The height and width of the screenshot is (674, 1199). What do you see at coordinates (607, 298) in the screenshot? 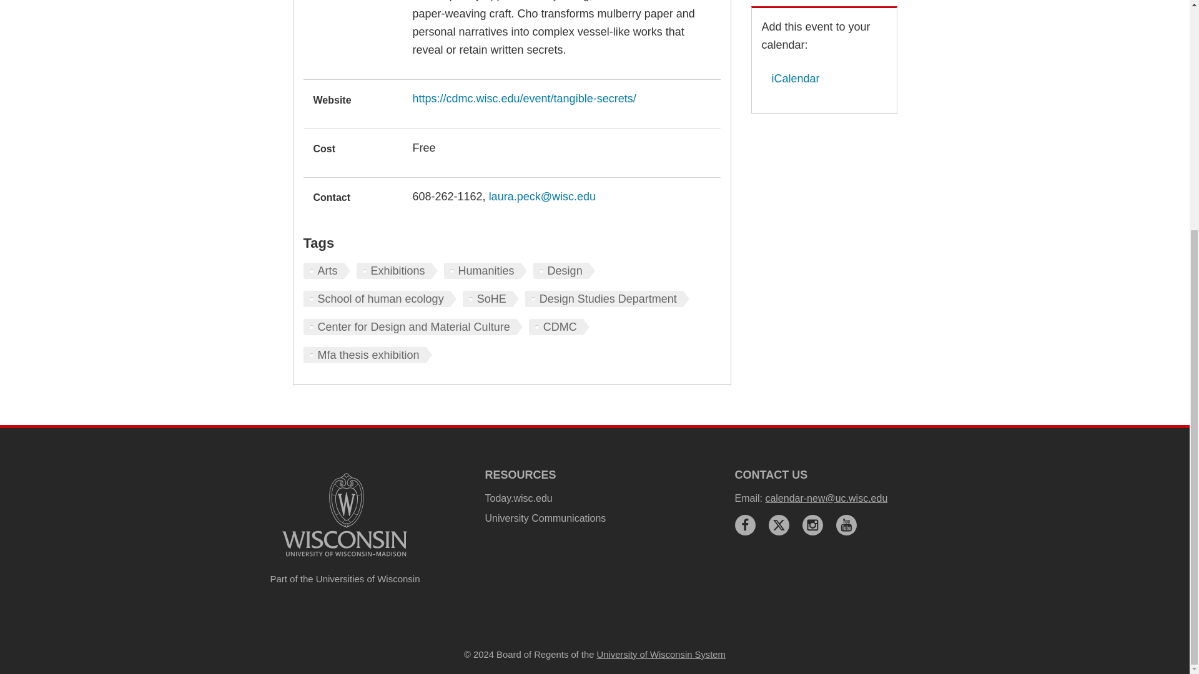
I see `Design Studies Department` at bounding box center [607, 298].